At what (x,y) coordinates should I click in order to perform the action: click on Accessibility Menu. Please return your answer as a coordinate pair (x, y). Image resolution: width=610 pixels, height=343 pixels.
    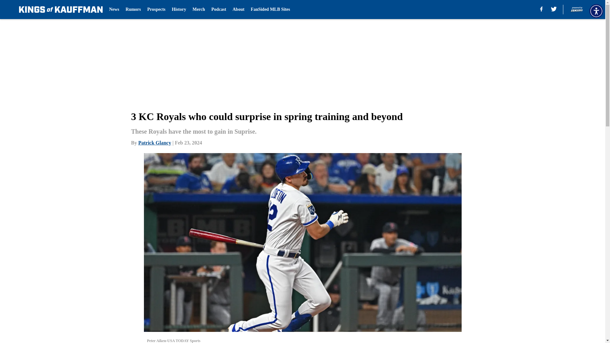
    Looking at the image, I should click on (596, 11).